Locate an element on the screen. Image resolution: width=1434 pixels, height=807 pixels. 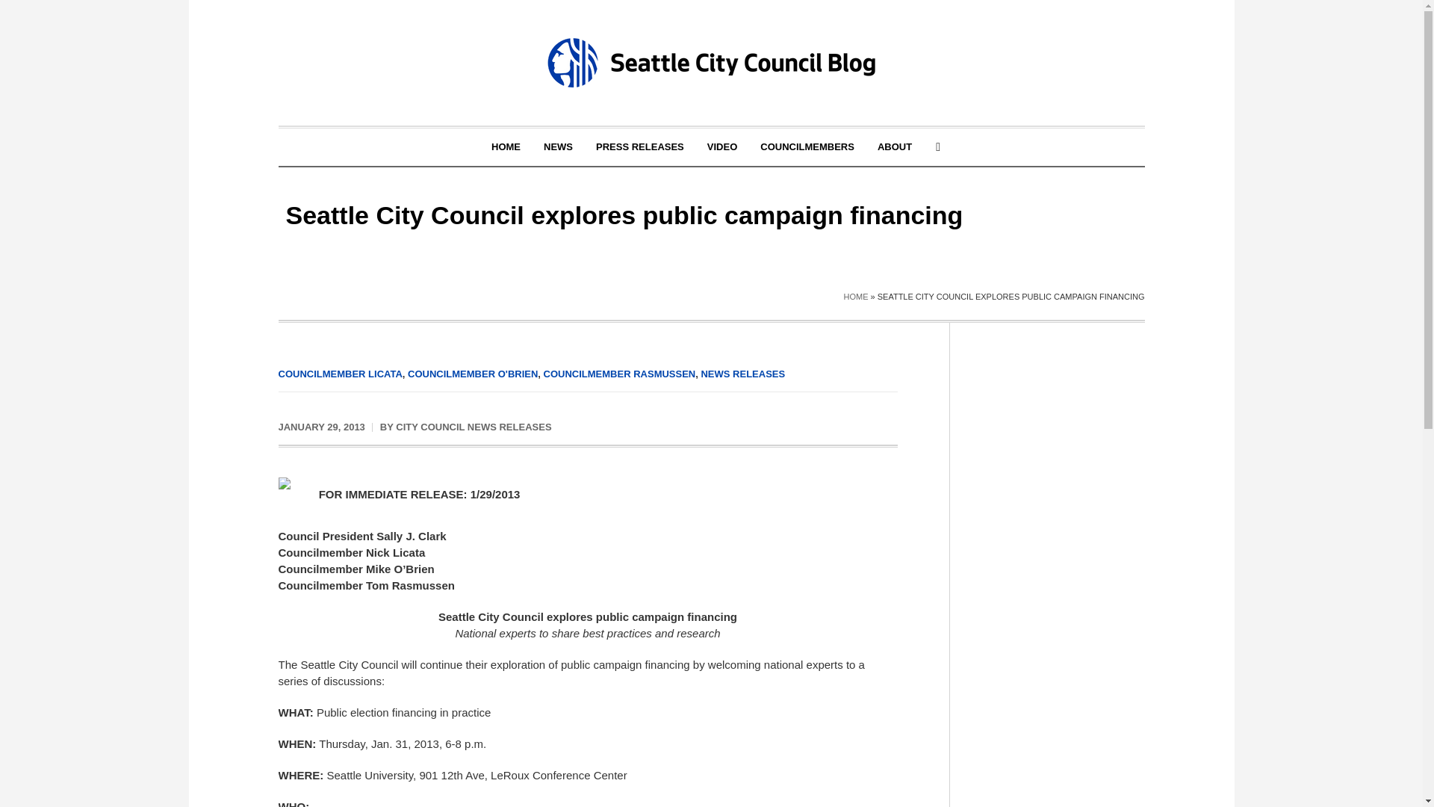
PRESS RELEASES is located at coordinates (640, 146).